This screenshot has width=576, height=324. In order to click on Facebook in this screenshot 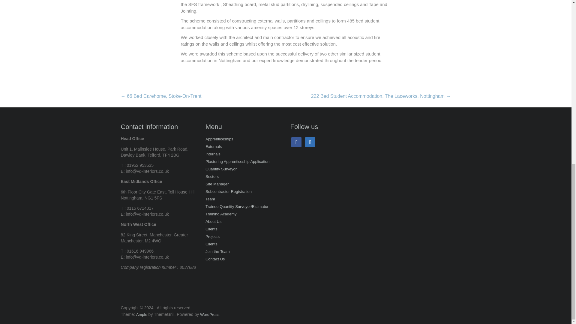, I will do `click(296, 142)`.